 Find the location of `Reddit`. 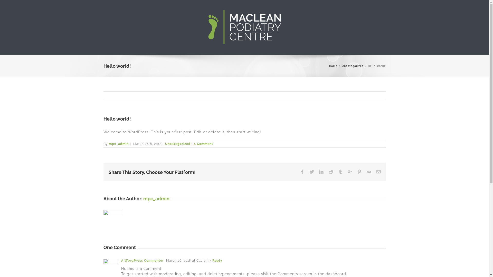

Reddit is located at coordinates (331, 172).